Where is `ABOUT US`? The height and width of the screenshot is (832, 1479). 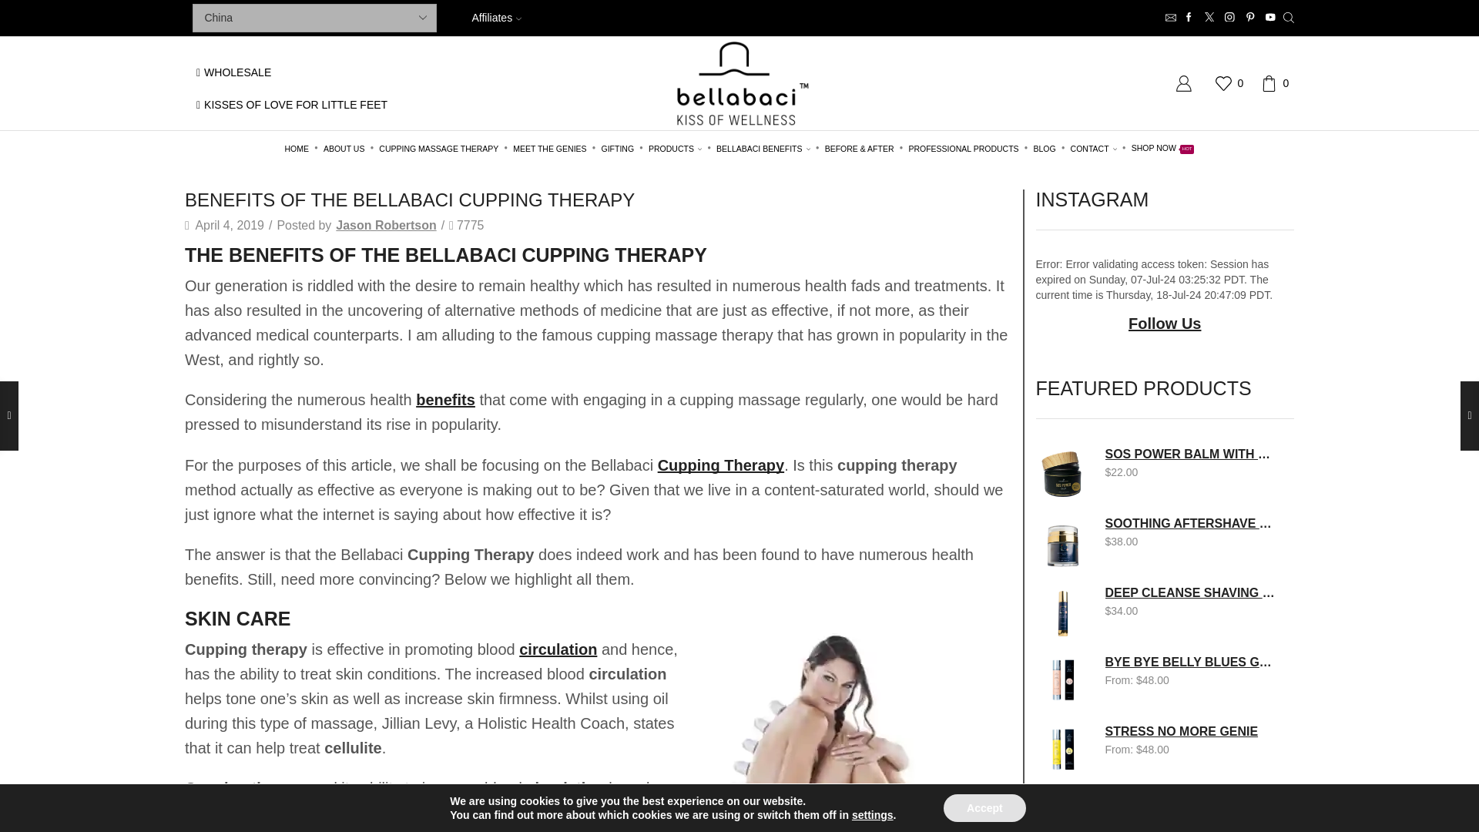 ABOUT US is located at coordinates (344, 149).